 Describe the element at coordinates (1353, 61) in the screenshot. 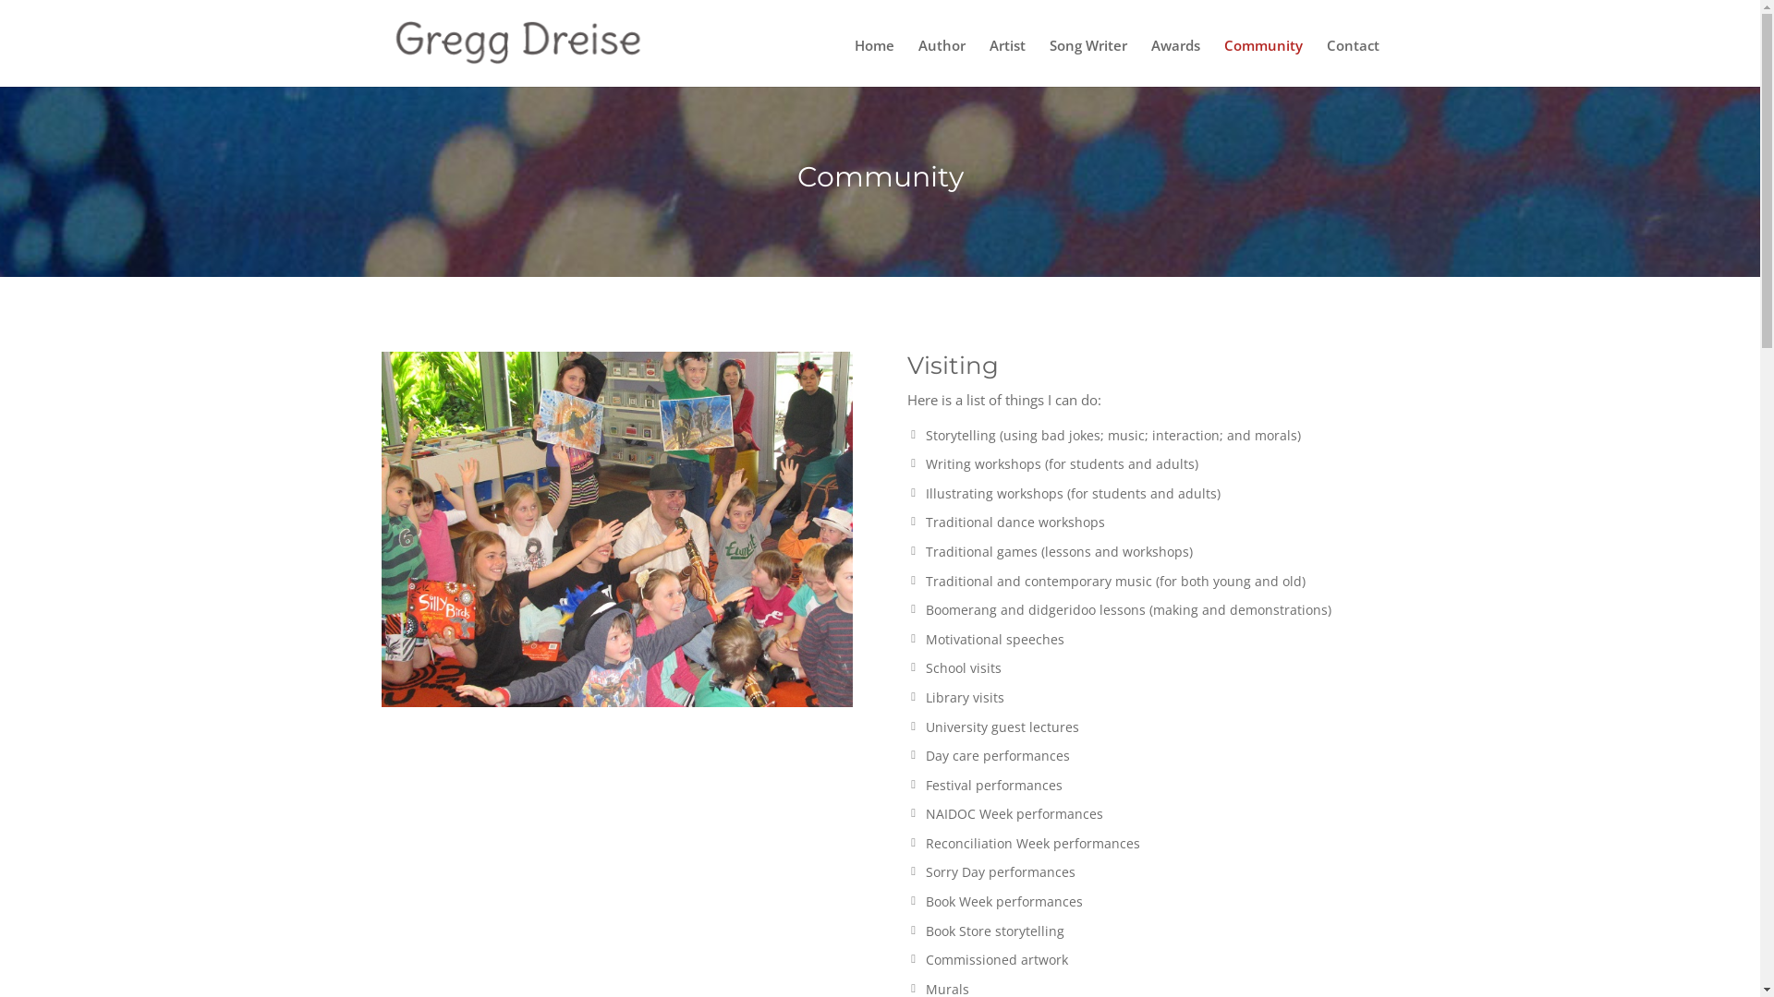

I see `Contact` at that location.